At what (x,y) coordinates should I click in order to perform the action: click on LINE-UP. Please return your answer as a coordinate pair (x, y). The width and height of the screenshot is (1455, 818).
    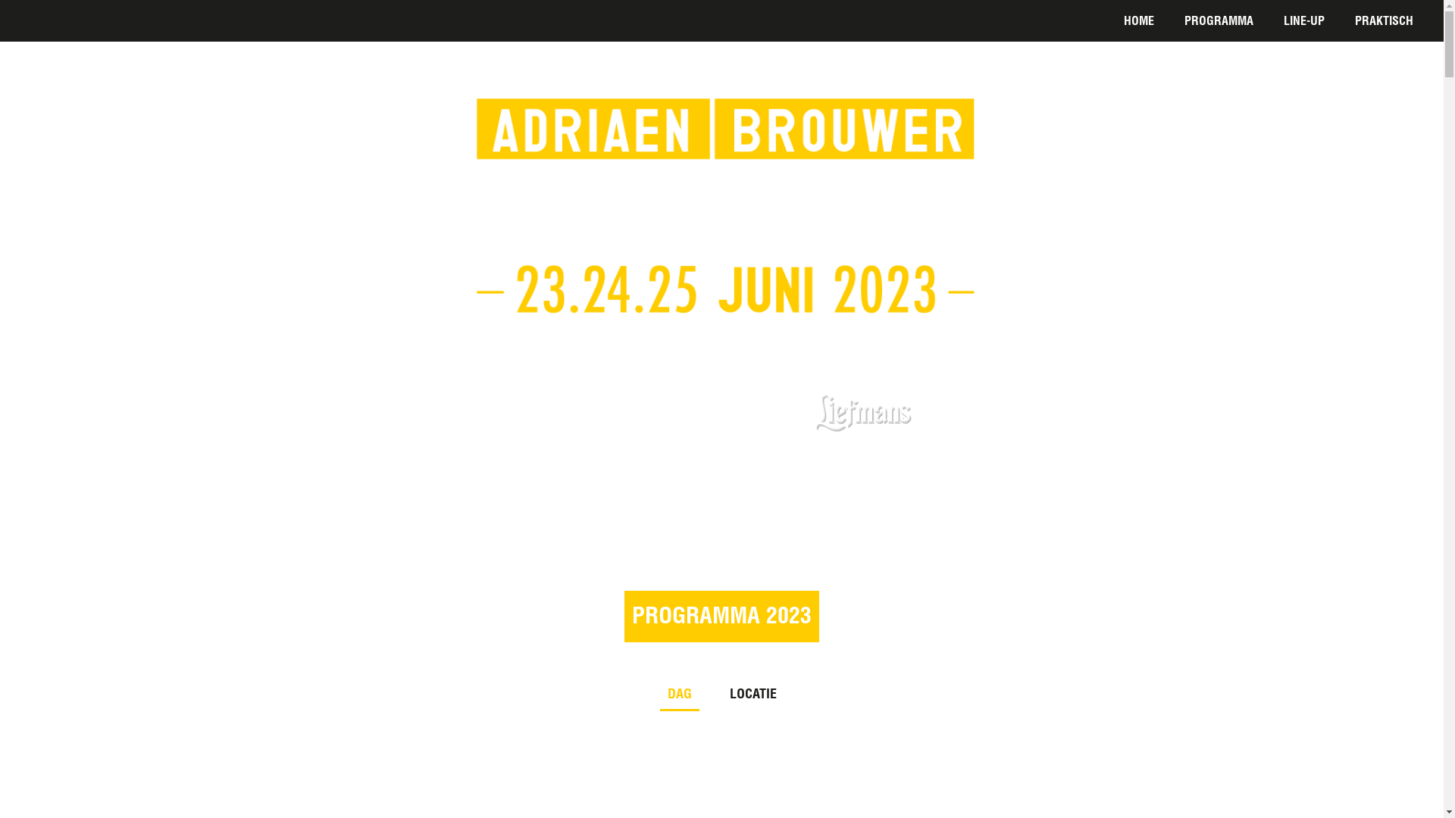
    Looking at the image, I should click on (1304, 24).